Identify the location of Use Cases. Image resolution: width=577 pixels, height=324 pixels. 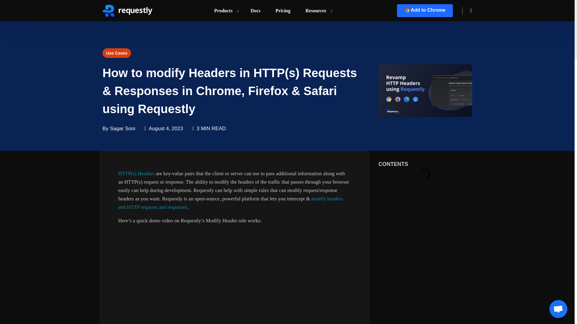
(117, 53).